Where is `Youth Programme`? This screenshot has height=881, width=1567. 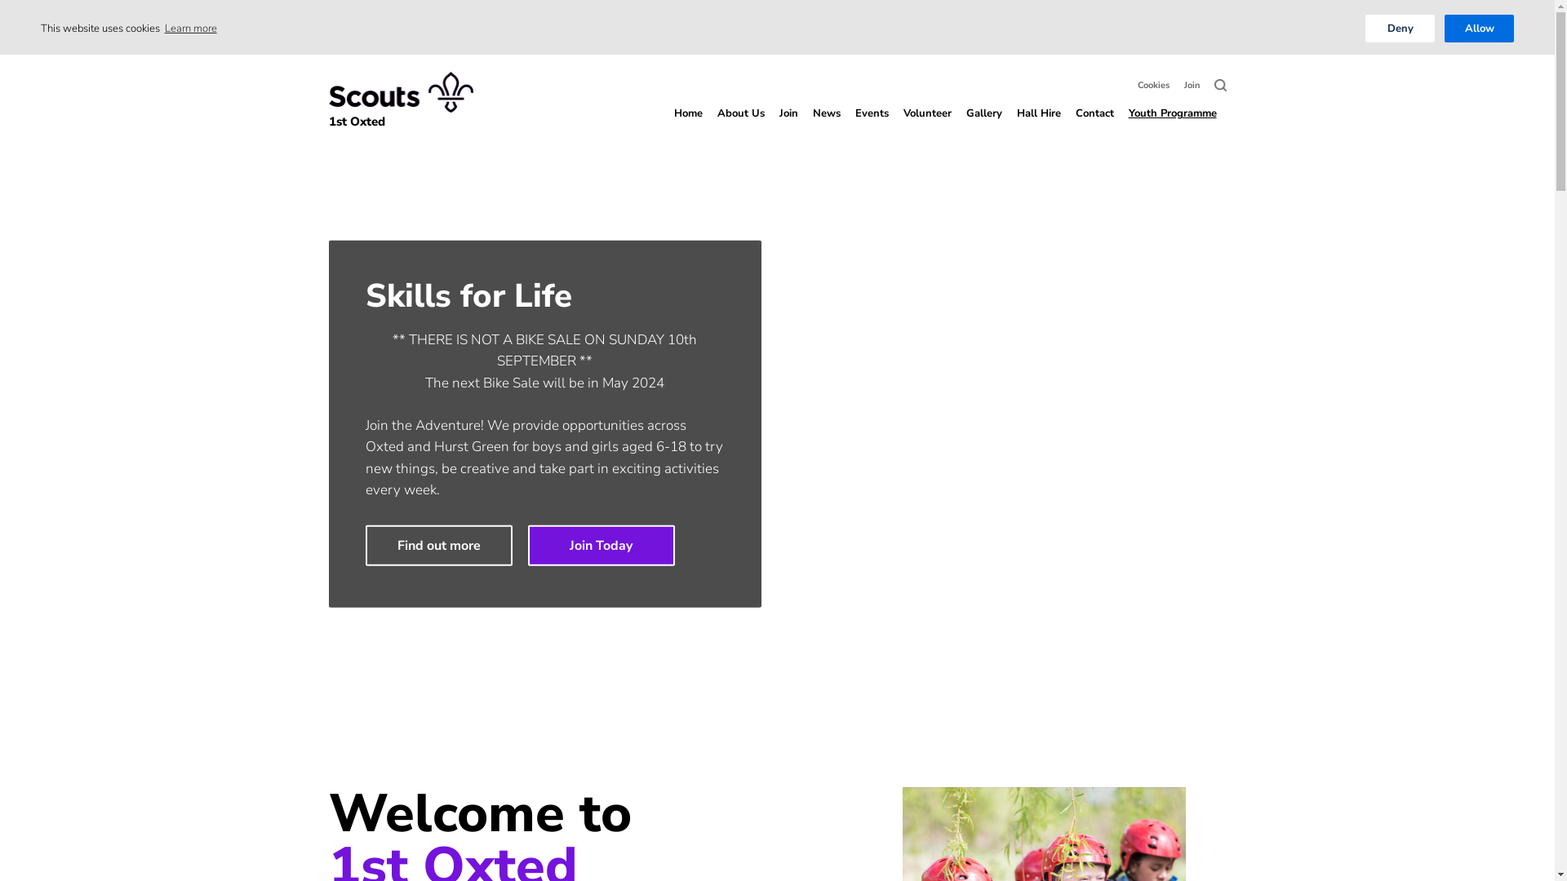
Youth Programme is located at coordinates (1177, 128).